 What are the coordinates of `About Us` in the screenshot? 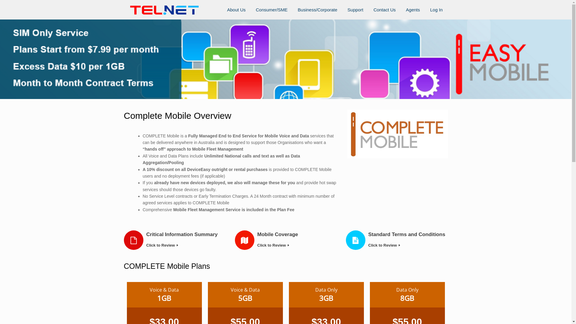 It's located at (236, 10).